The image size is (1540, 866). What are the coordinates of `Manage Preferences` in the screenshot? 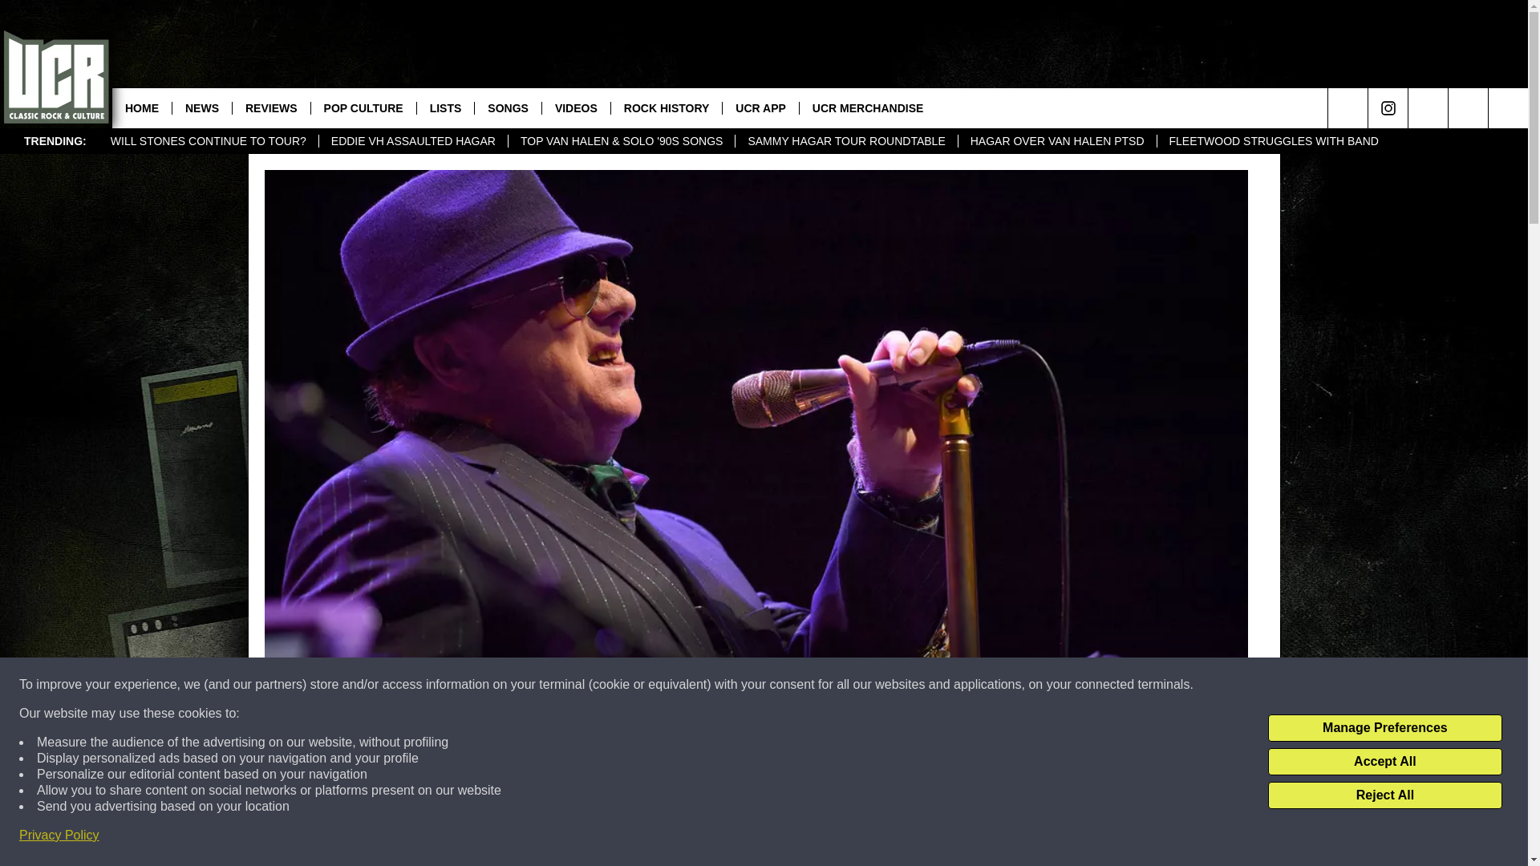 It's located at (1384, 728).